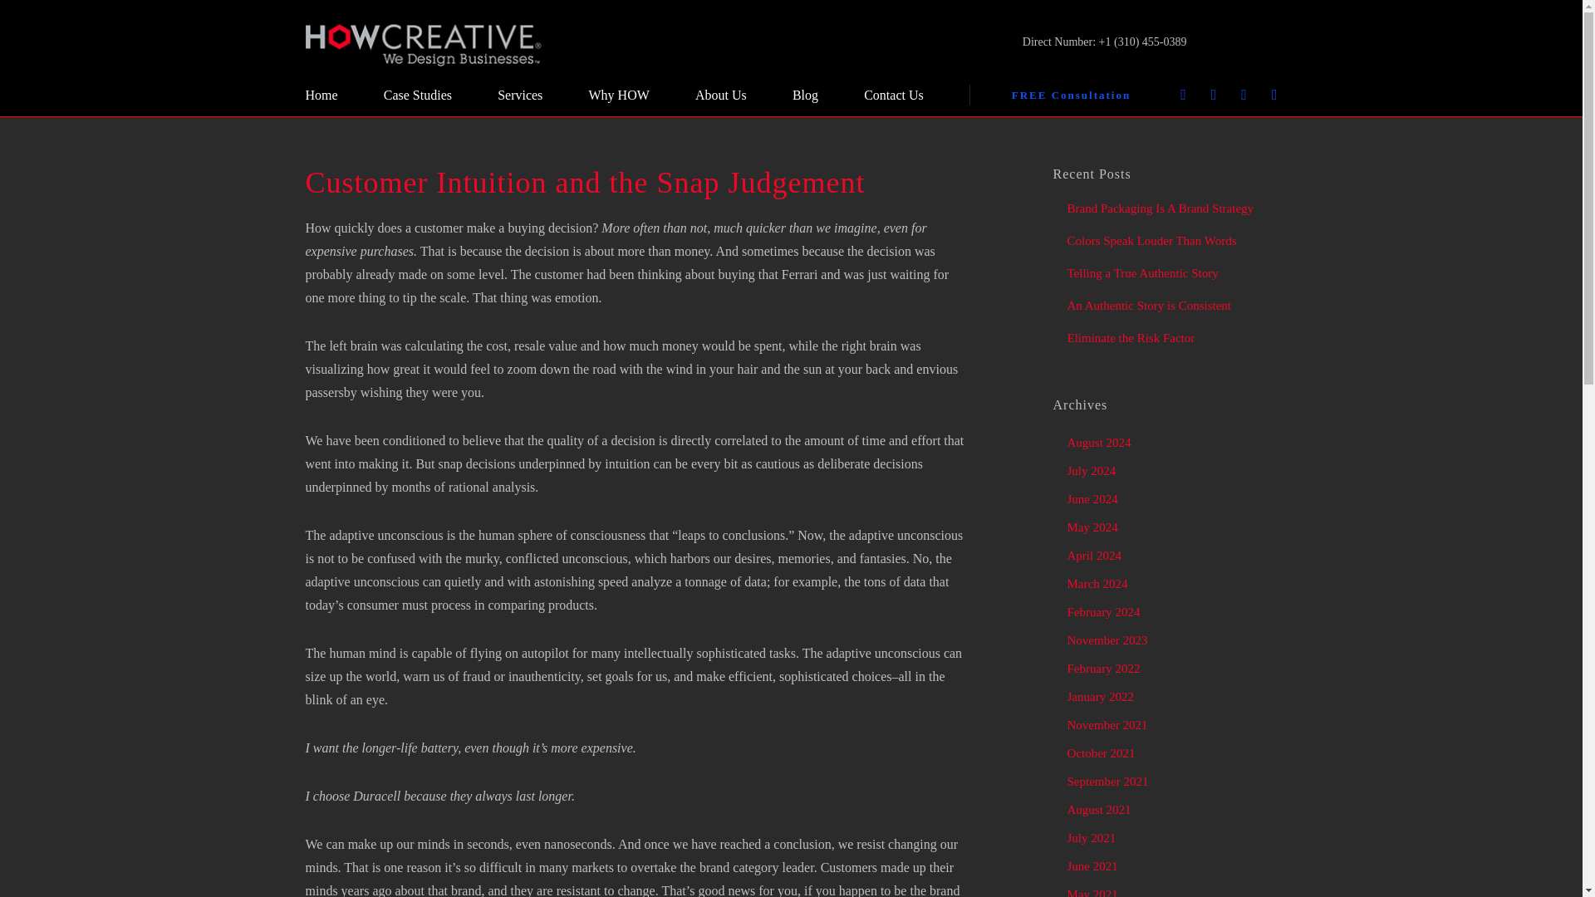 This screenshot has height=897, width=1595. What do you see at coordinates (1151, 241) in the screenshot?
I see `Colors Speak Louder Than Words` at bounding box center [1151, 241].